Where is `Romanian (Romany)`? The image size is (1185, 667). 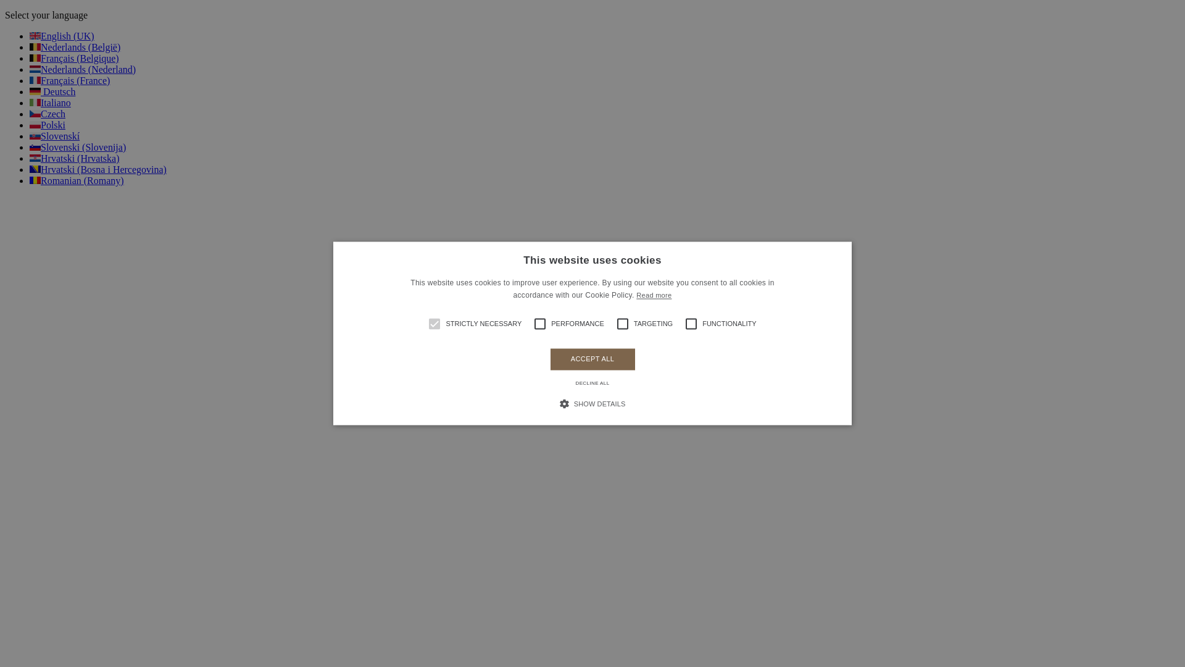 Romanian (Romany) is located at coordinates (77, 180).